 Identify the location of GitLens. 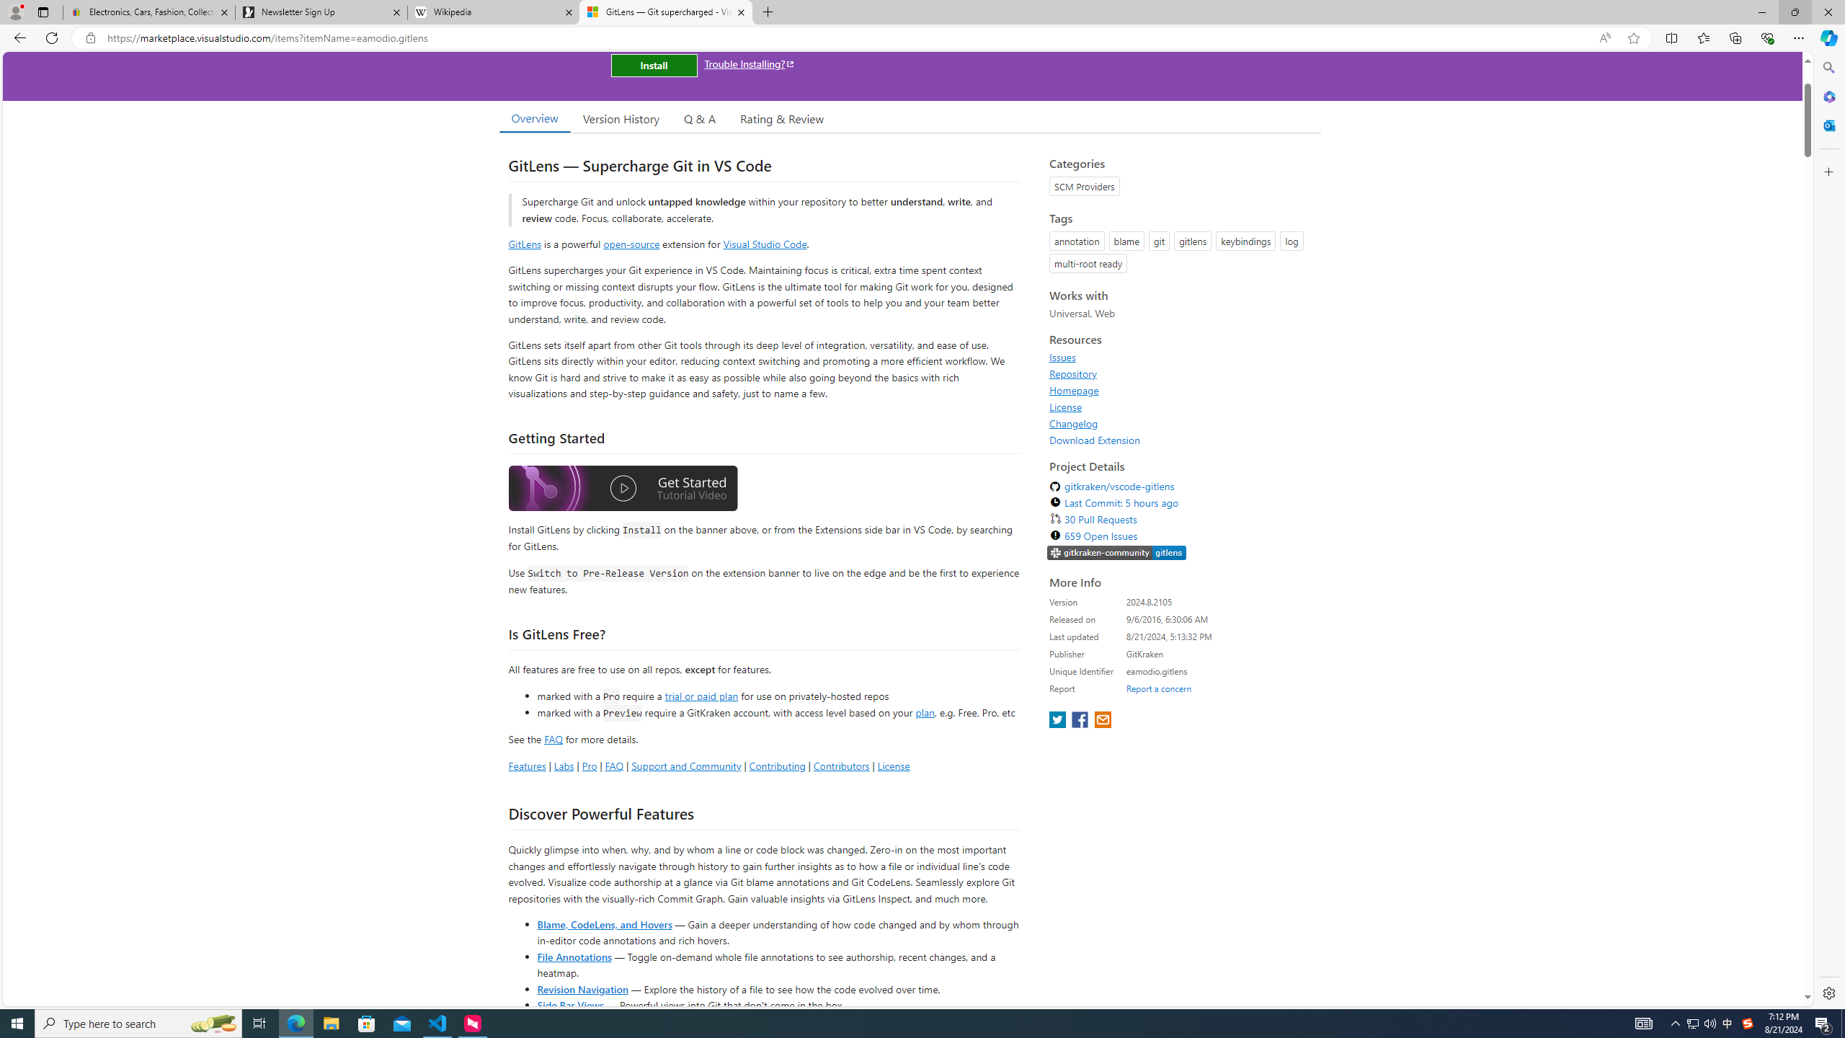
(525, 244).